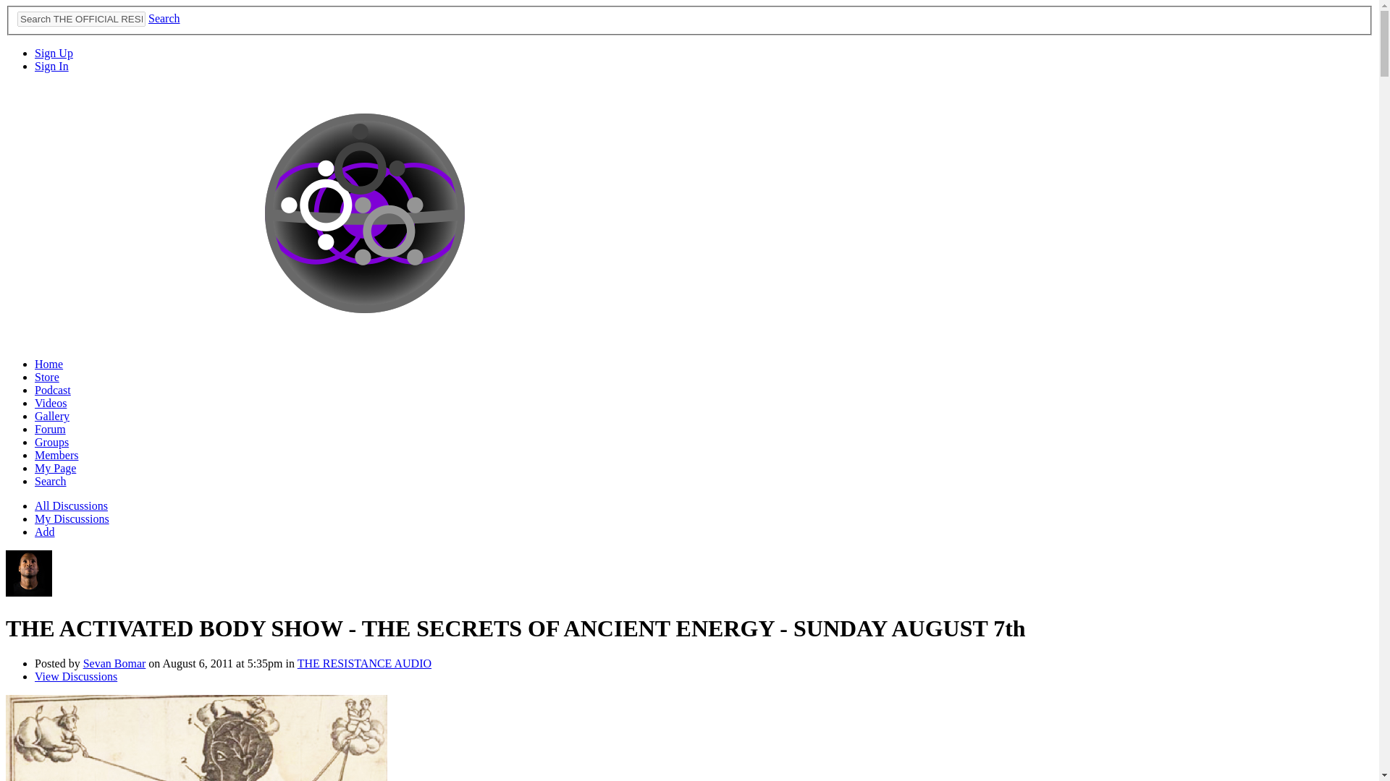 Image resolution: width=1390 pixels, height=781 pixels. Describe the element at coordinates (54, 53) in the screenshot. I see `Sign Up` at that location.